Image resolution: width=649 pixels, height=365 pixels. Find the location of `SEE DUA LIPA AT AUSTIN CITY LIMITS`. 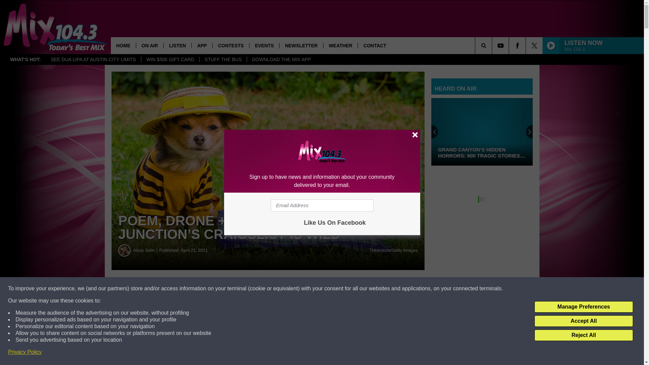

SEE DUA LIPA AT AUSTIN CITY LIMITS is located at coordinates (93, 59).